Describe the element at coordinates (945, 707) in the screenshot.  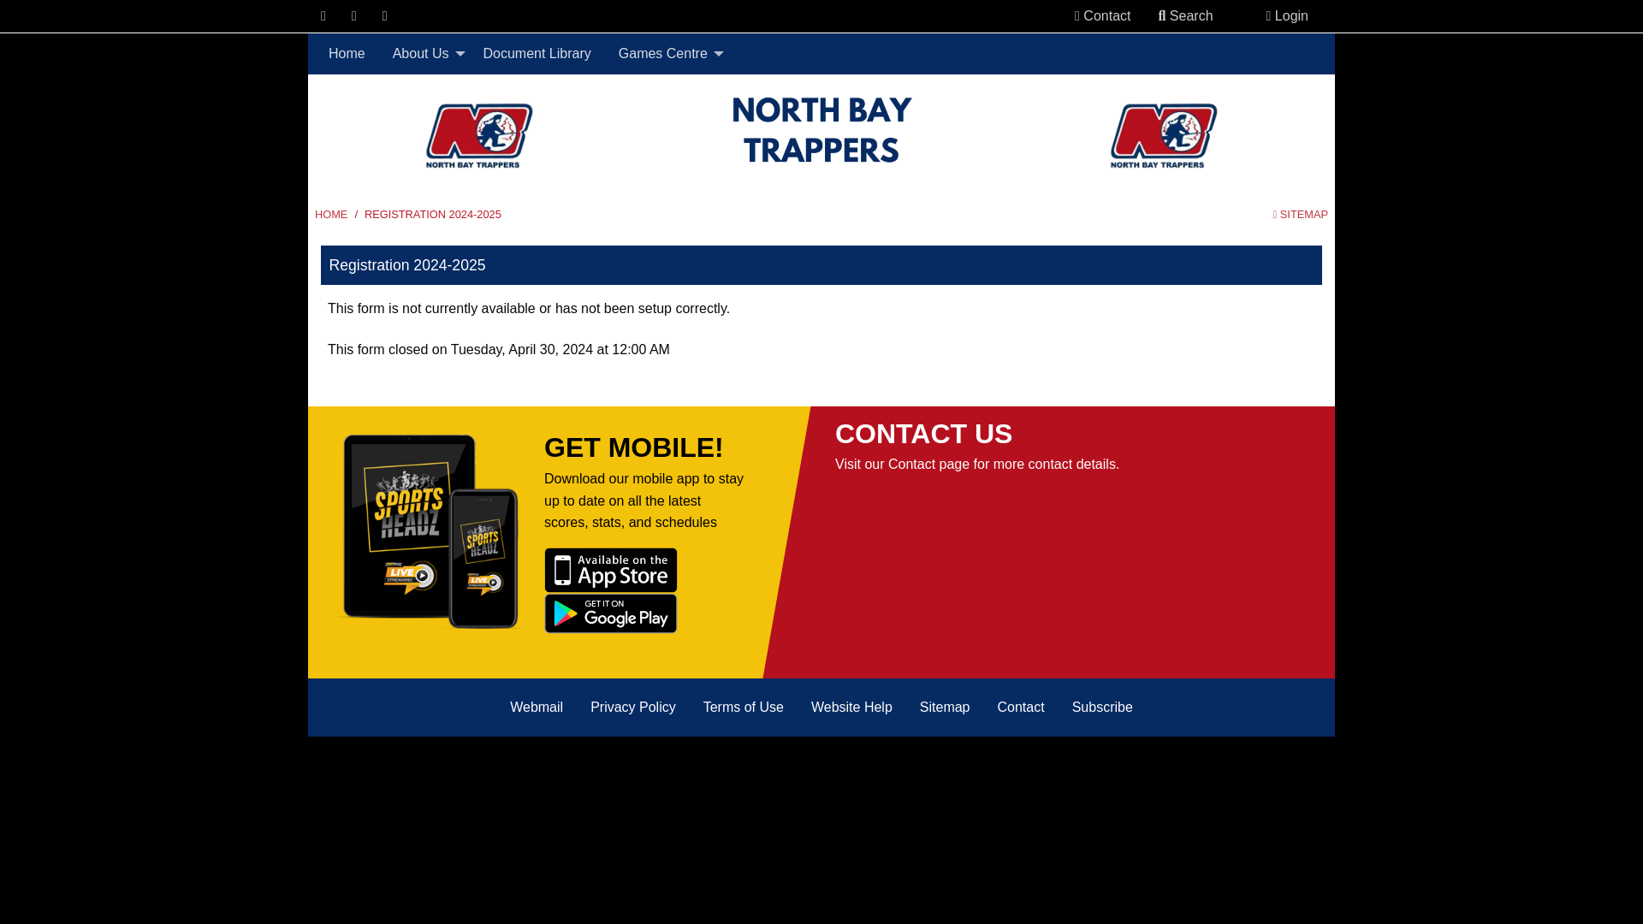
I see `Sitemap` at that location.